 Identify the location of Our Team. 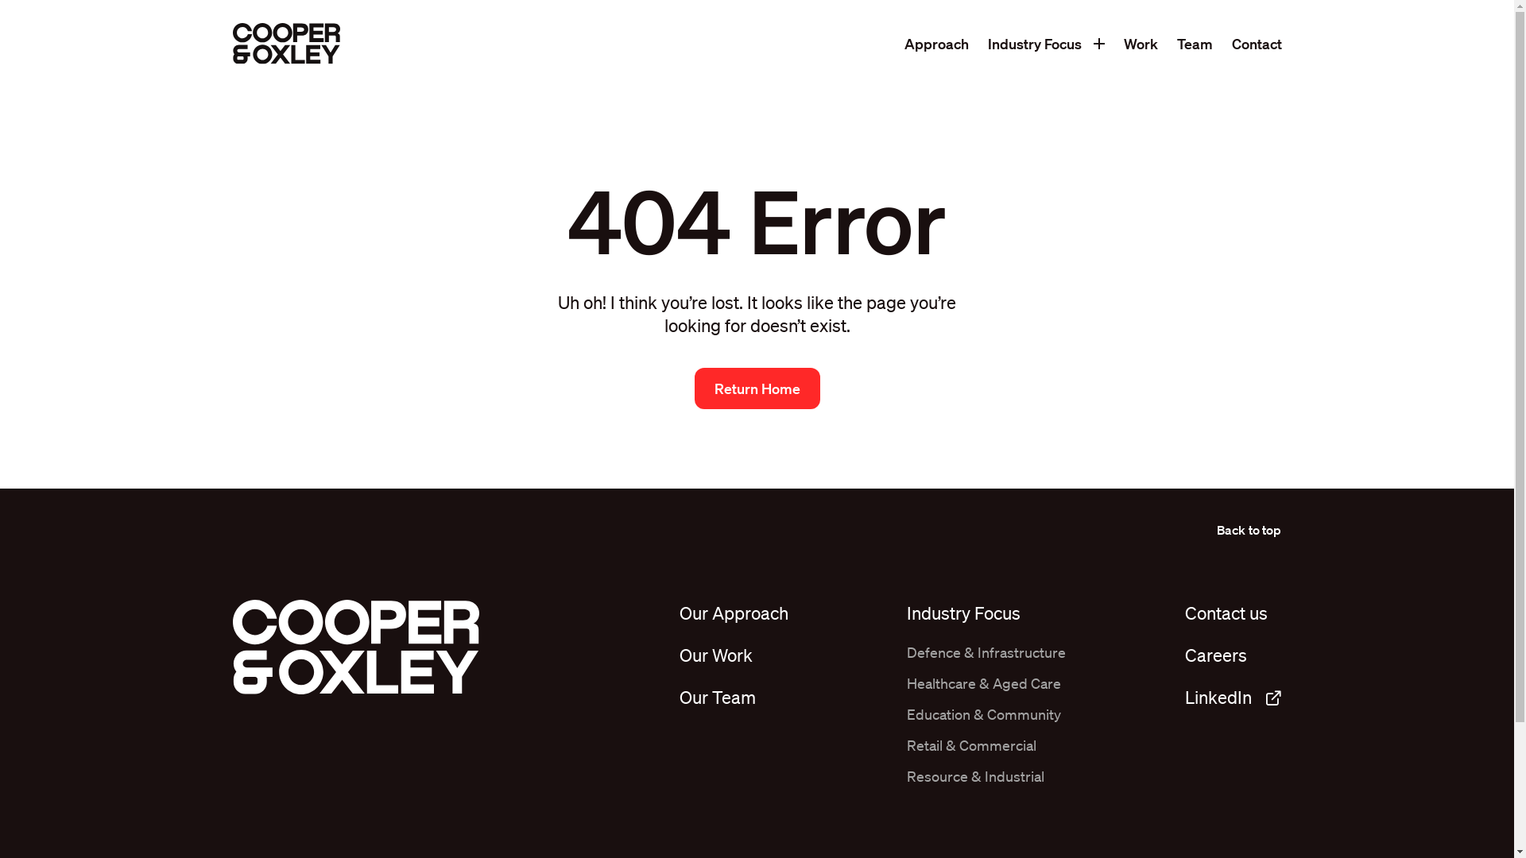
(718, 697).